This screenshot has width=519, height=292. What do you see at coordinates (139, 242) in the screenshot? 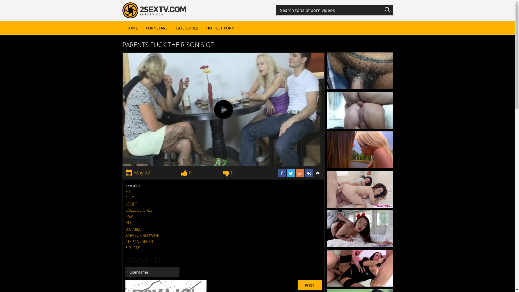
I see `STEPDAUGHTER` at bounding box center [139, 242].